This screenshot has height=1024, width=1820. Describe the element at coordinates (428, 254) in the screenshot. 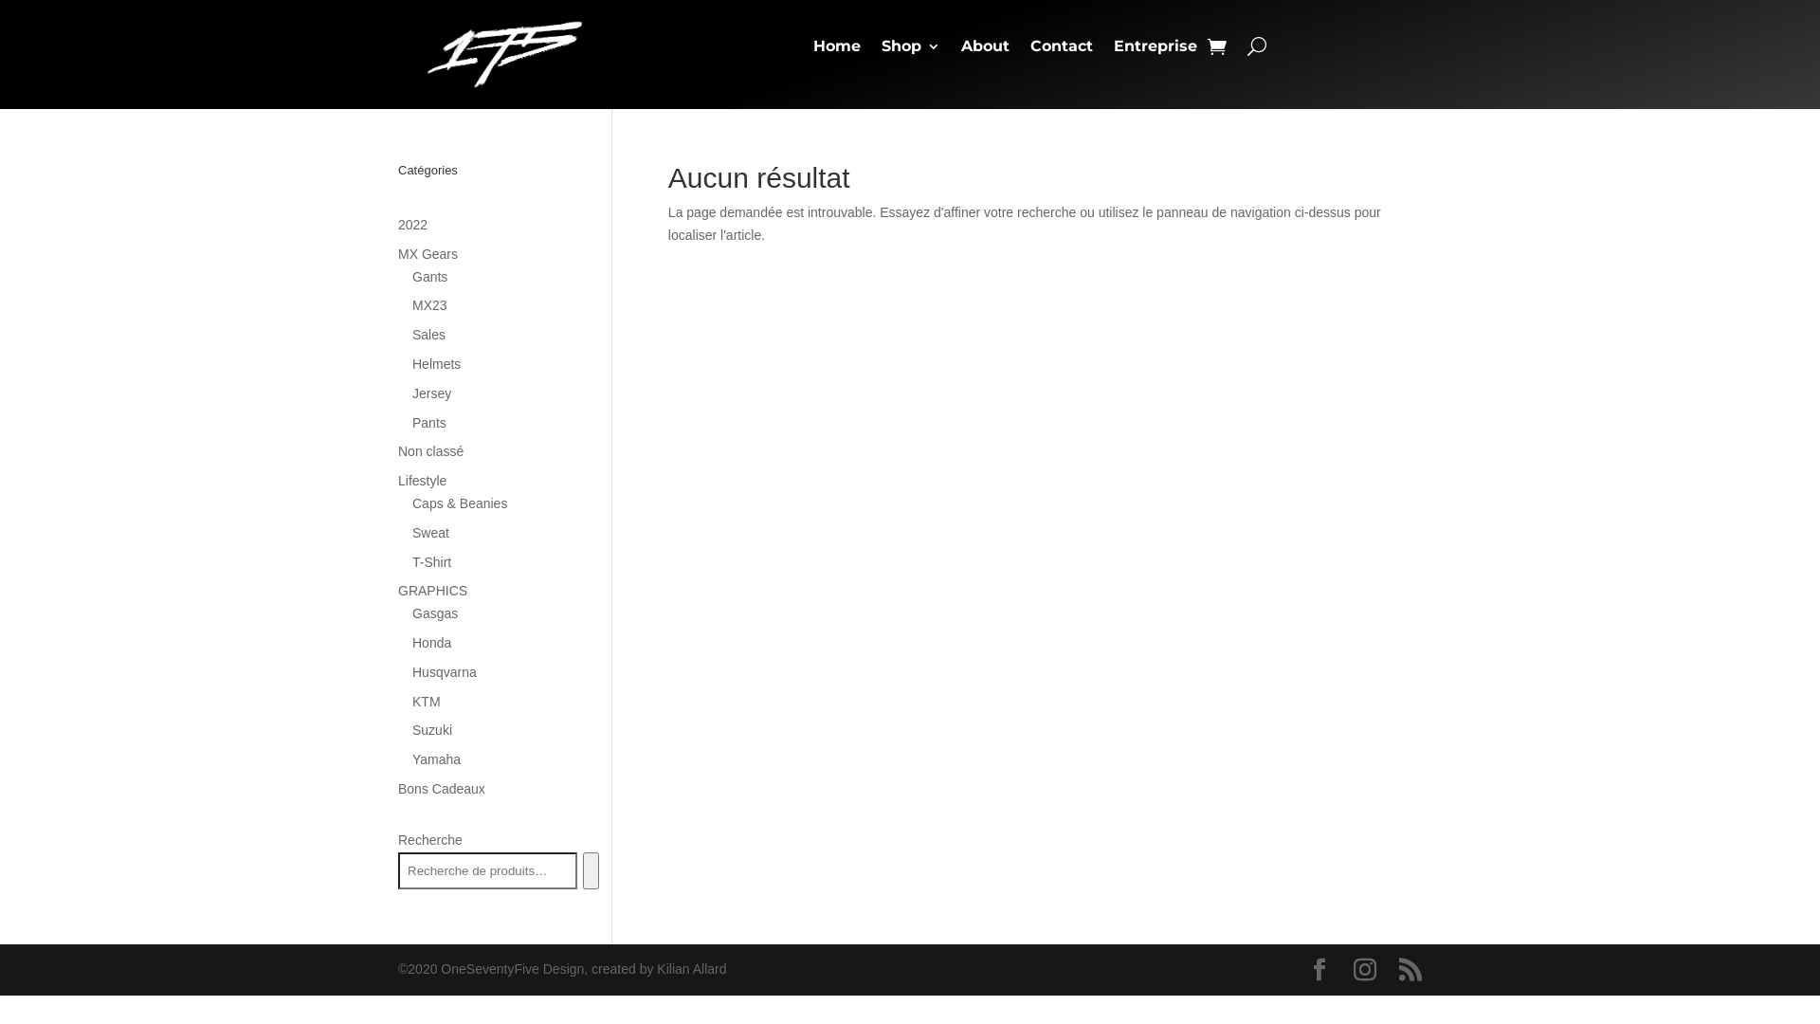

I see `MX Gears` at that location.